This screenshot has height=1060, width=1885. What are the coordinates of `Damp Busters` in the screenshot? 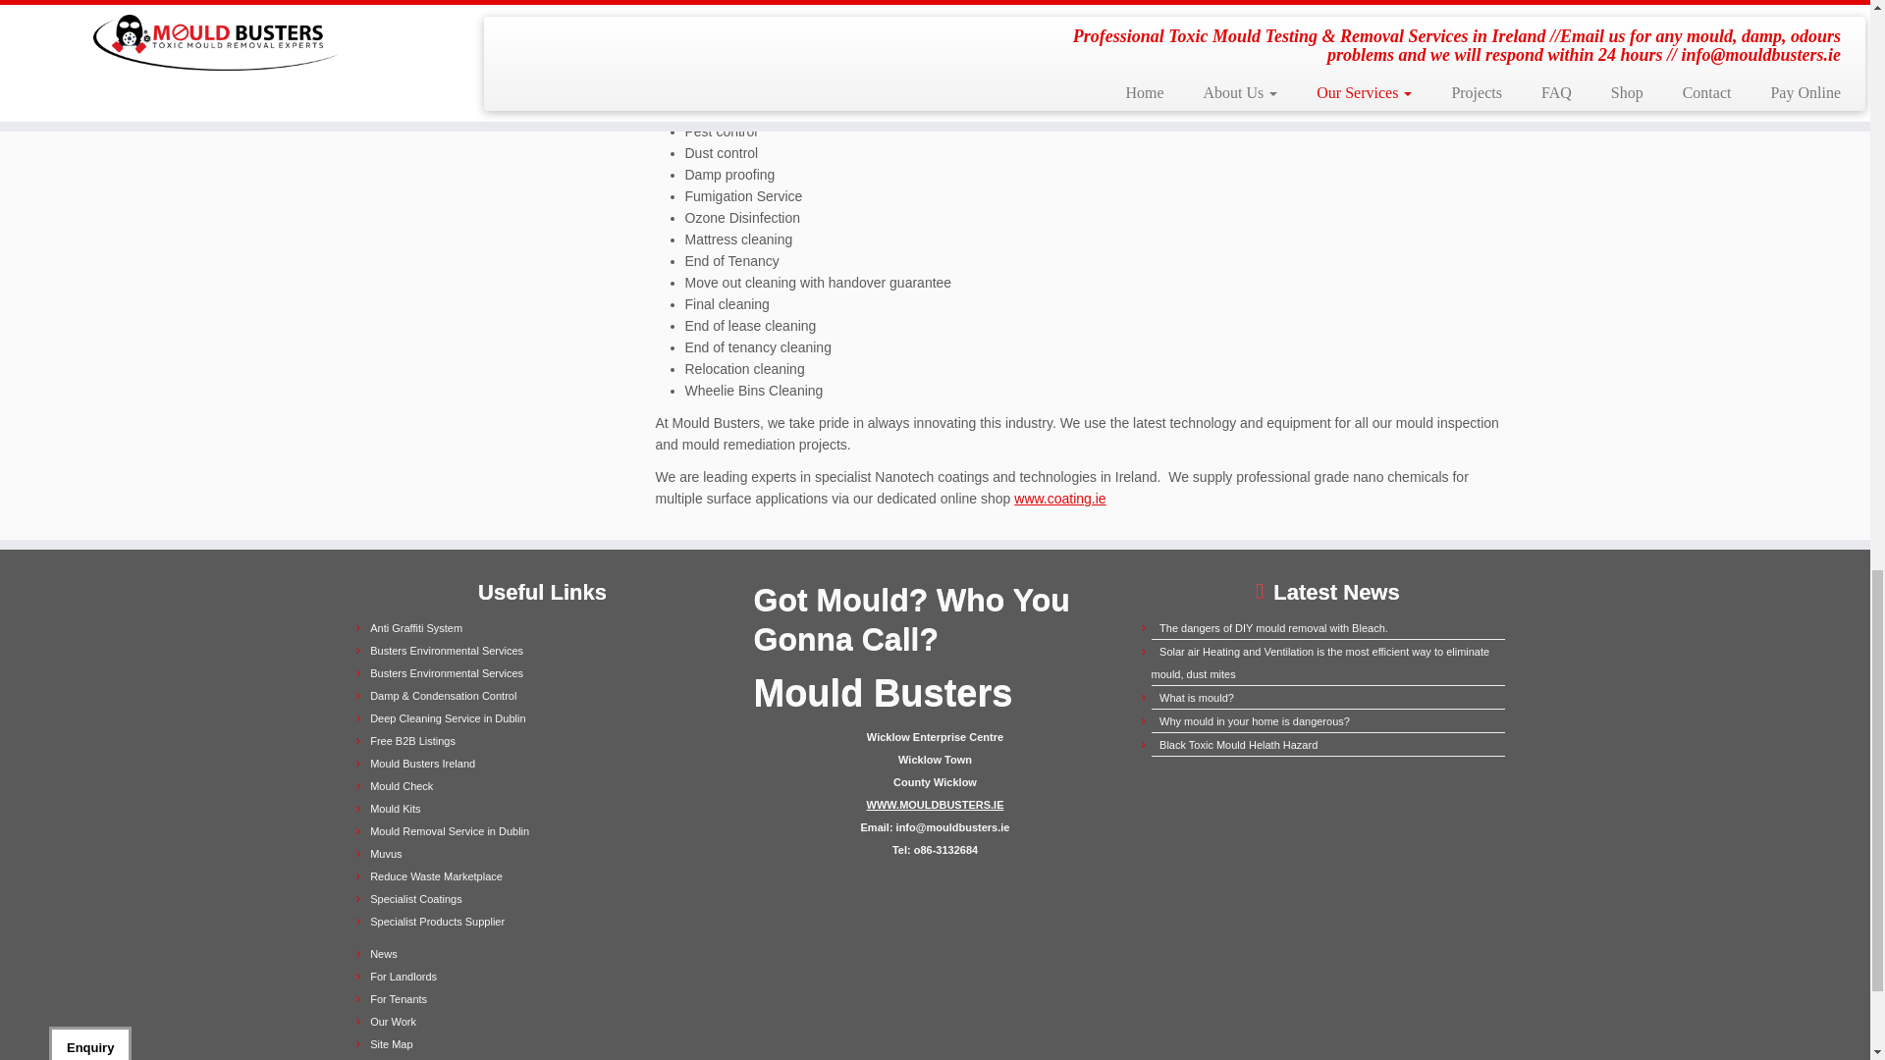 It's located at (443, 695).